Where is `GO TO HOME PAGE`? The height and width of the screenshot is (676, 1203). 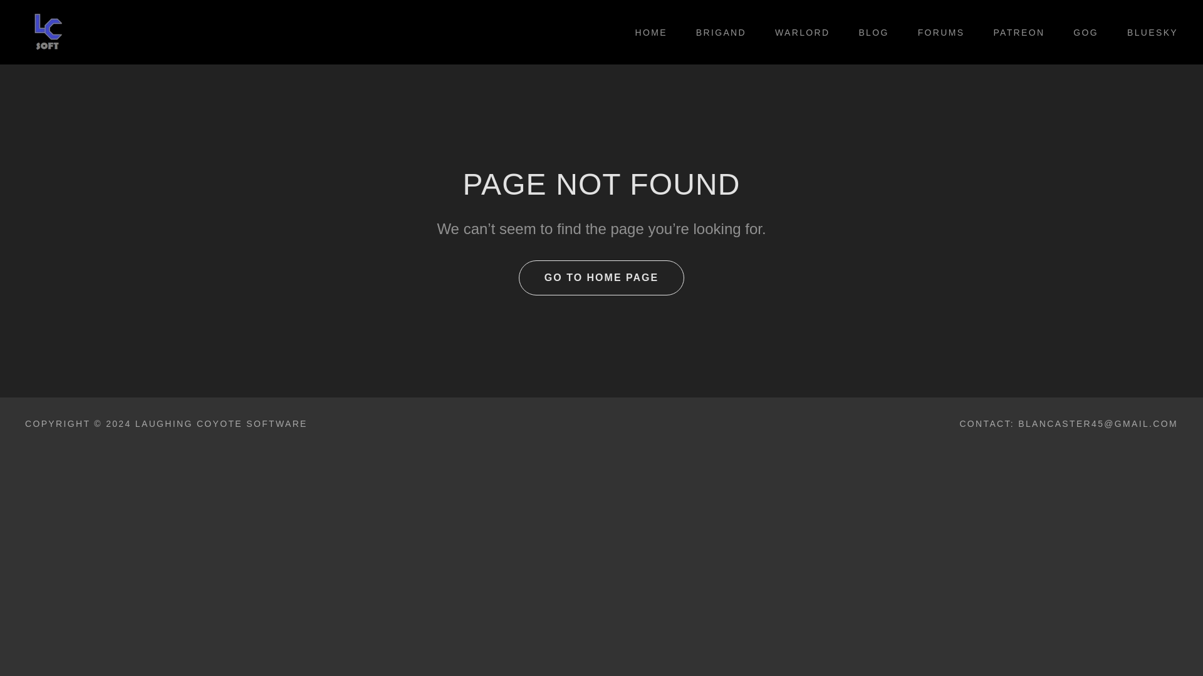 GO TO HOME PAGE is located at coordinates (601, 277).